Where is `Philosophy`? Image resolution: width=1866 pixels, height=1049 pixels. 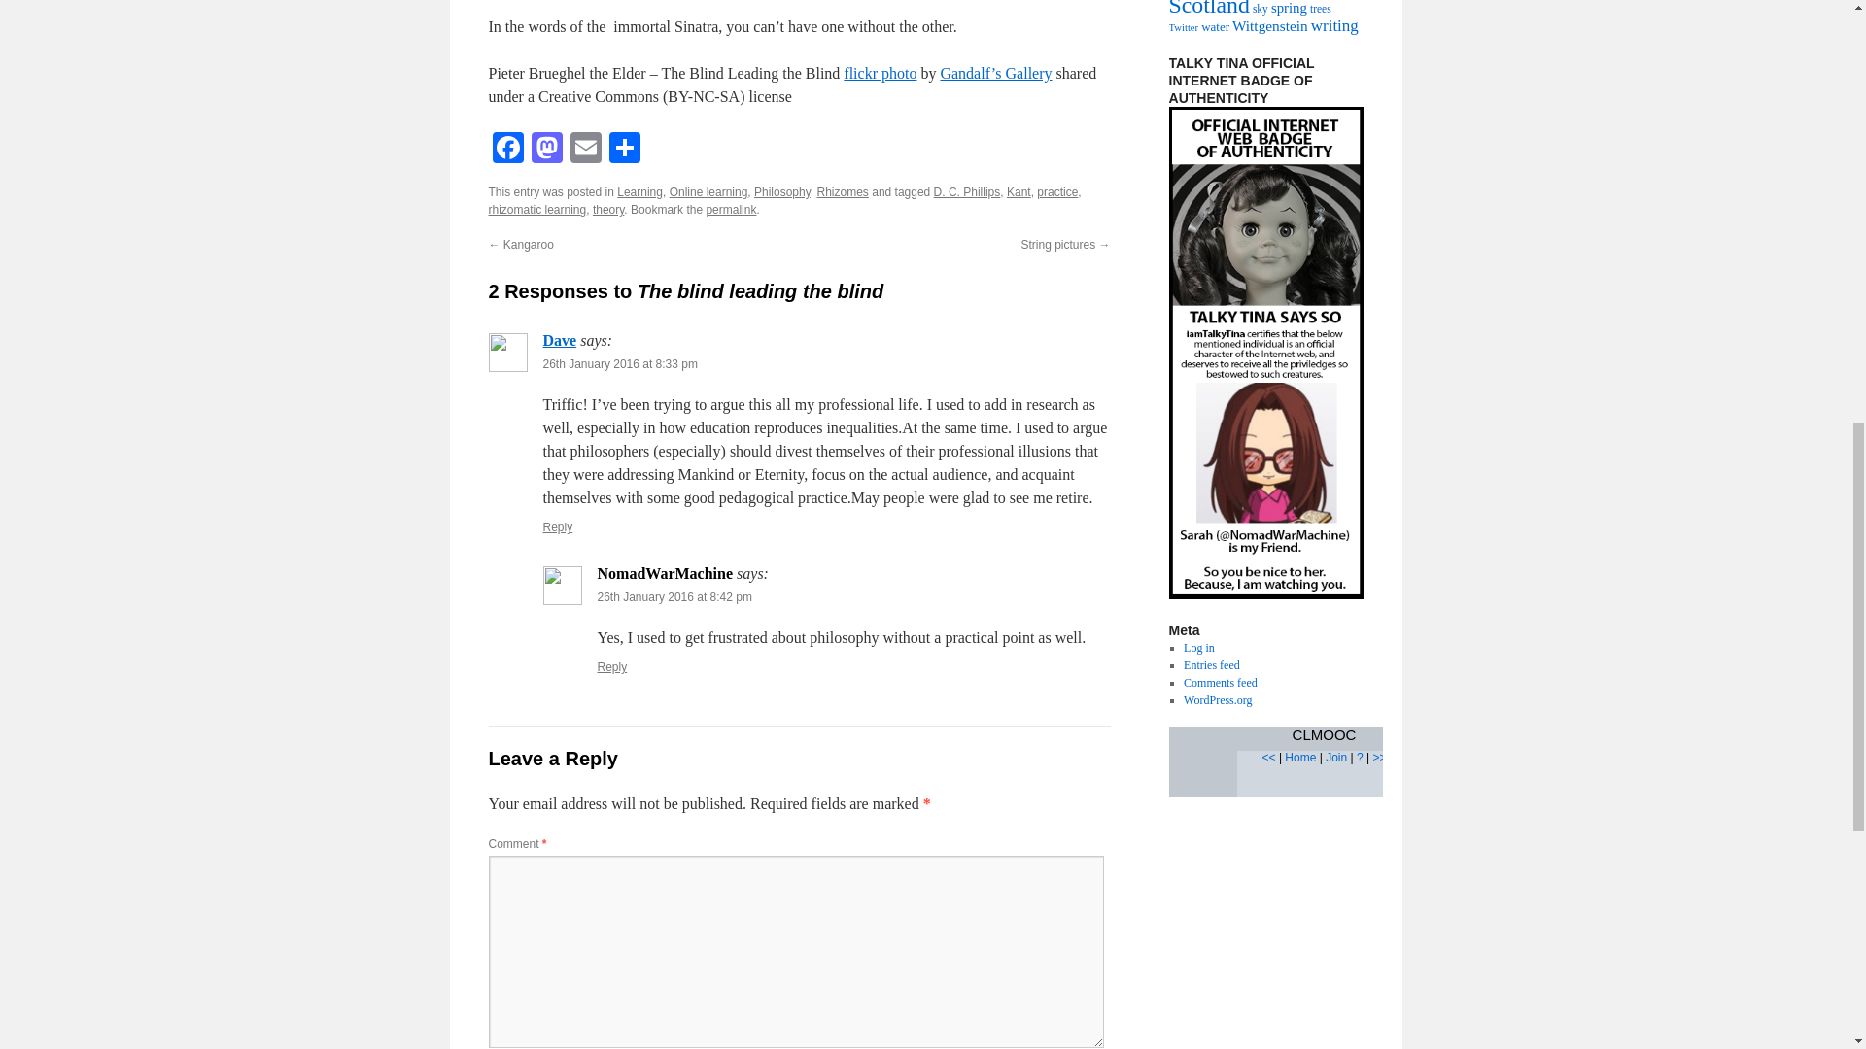 Philosophy is located at coordinates (781, 192).